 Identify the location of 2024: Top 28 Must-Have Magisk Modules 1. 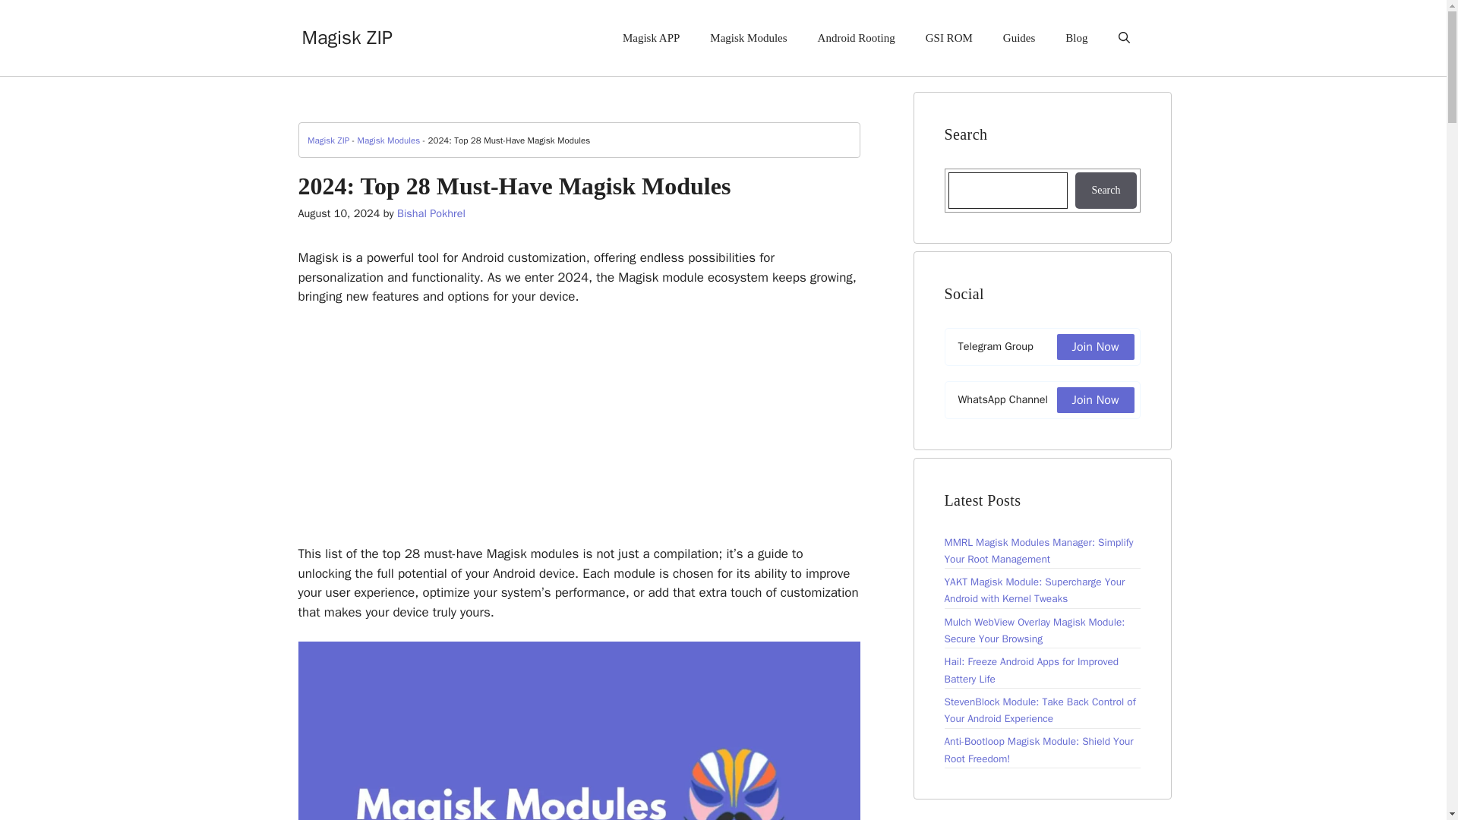
(579, 730).